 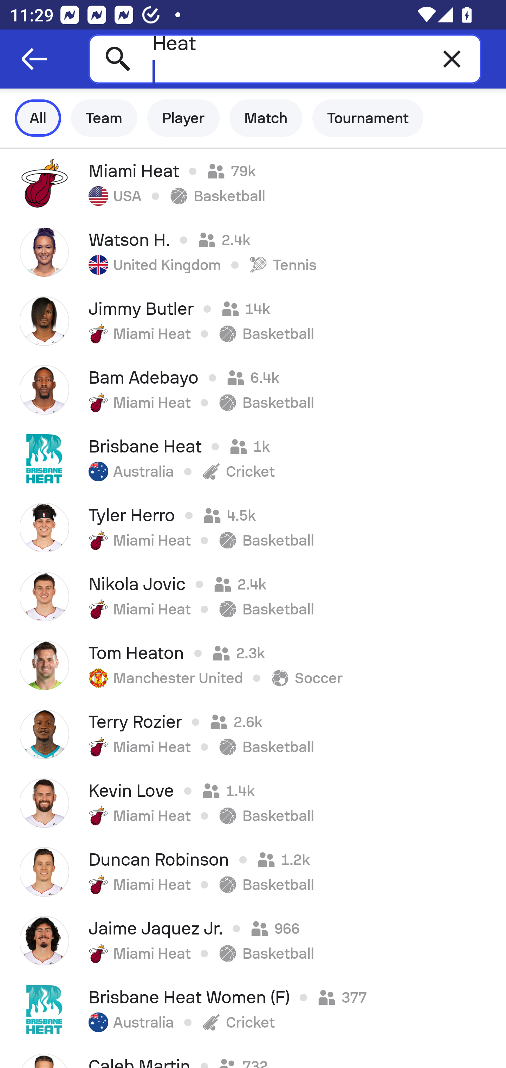 I want to click on Kevin Love 1.4k Miami Heat Basketball, so click(x=253, y=803).